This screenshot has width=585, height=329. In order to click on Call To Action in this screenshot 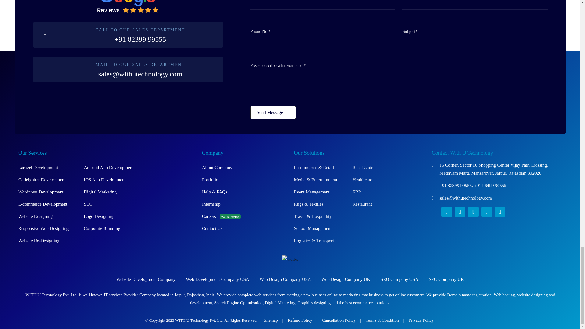, I will do `click(128, 35)`.